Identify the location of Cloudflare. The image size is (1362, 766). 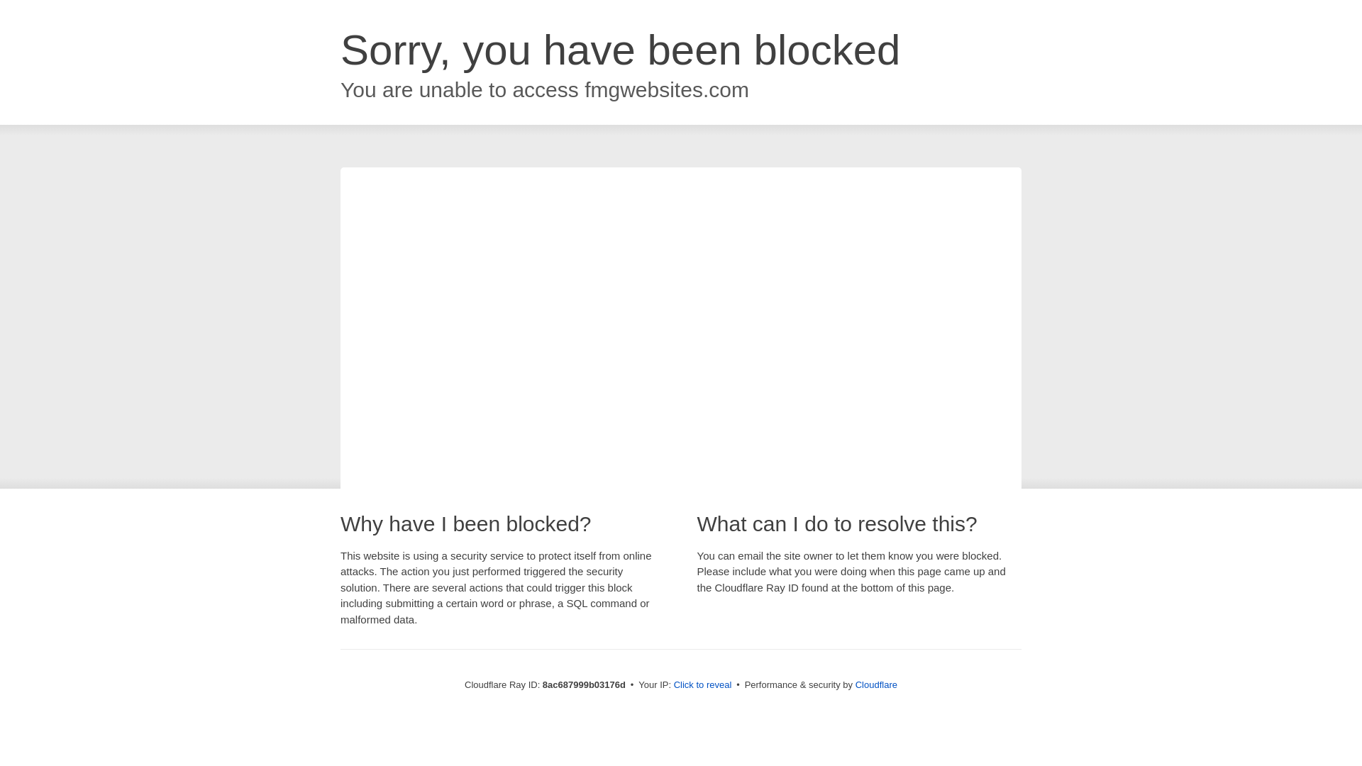
(876, 684).